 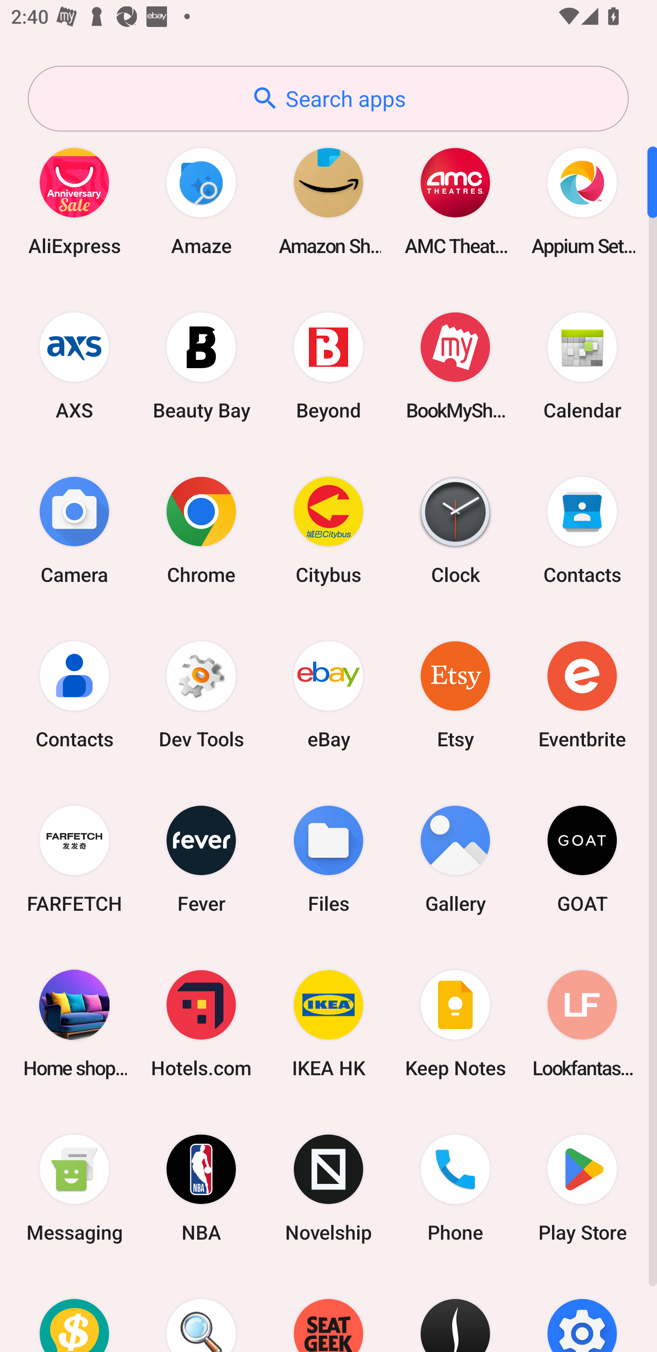 I want to click on Play Store, so click(x=582, y=1188).